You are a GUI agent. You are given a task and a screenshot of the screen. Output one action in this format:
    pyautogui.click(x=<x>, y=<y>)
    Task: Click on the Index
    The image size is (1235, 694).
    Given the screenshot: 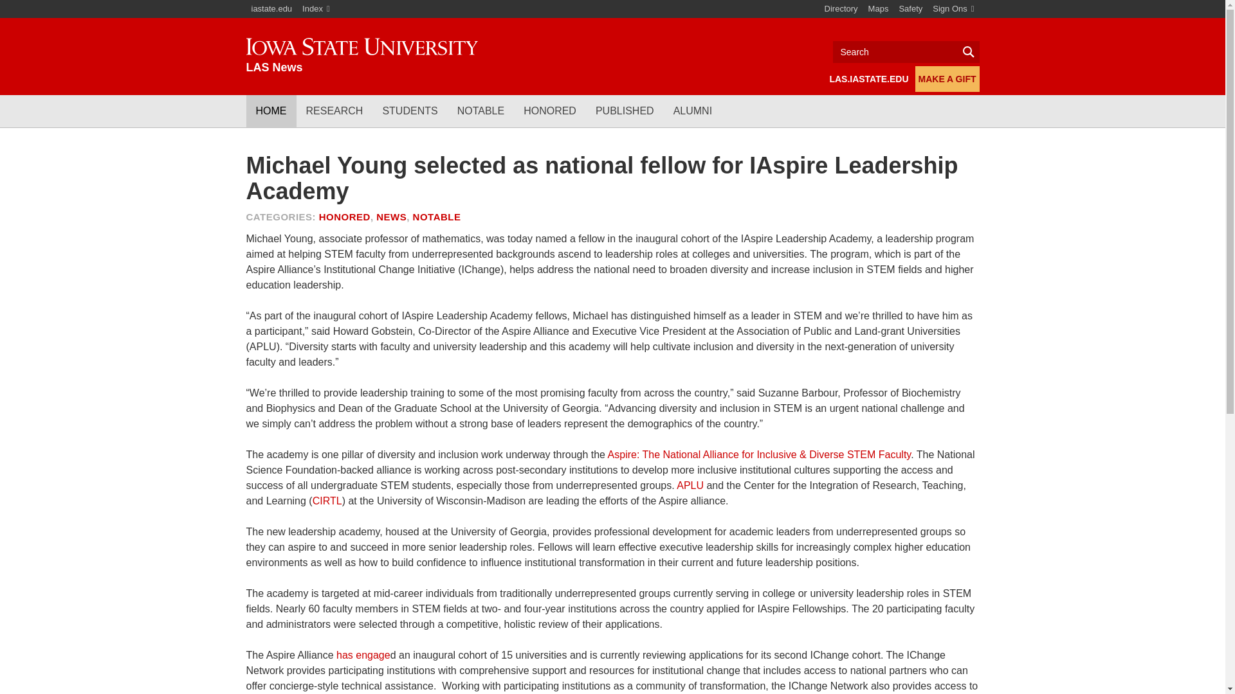 What is the action you would take?
    pyautogui.click(x=316, y=9)
    